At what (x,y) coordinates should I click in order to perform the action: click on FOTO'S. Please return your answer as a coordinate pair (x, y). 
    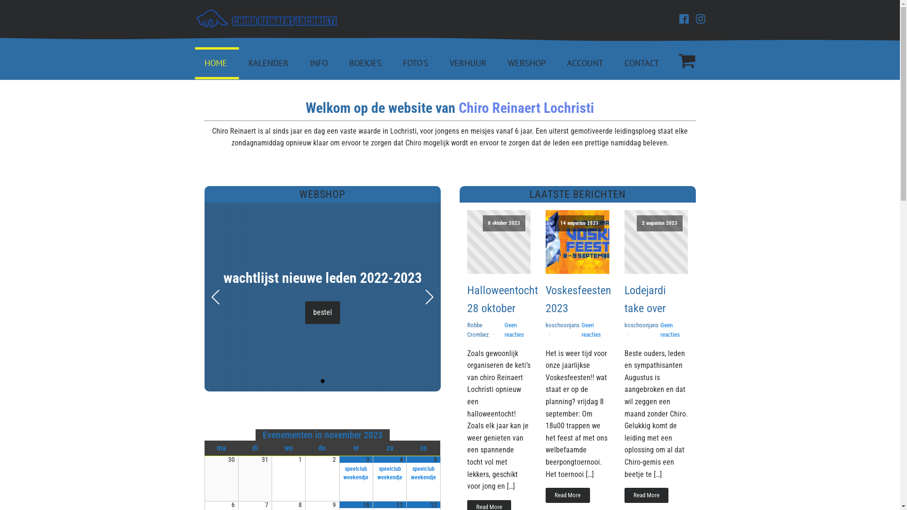
    Looking at the image, I should click on (417, 63).